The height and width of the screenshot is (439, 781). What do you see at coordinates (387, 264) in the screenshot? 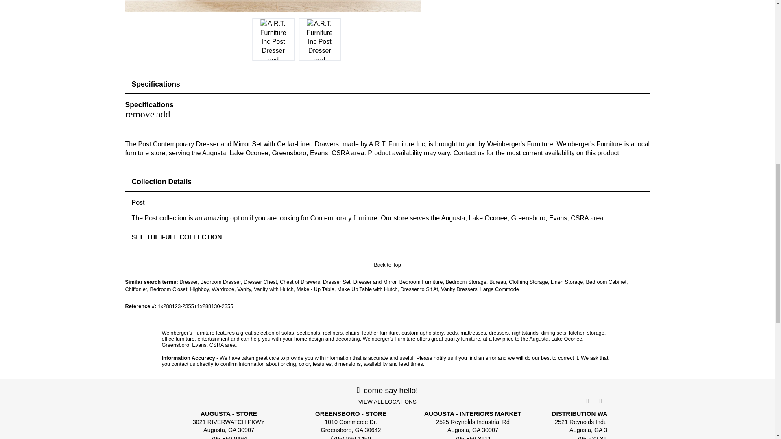
I see `Back to Top` at bounding box center [387, 264].